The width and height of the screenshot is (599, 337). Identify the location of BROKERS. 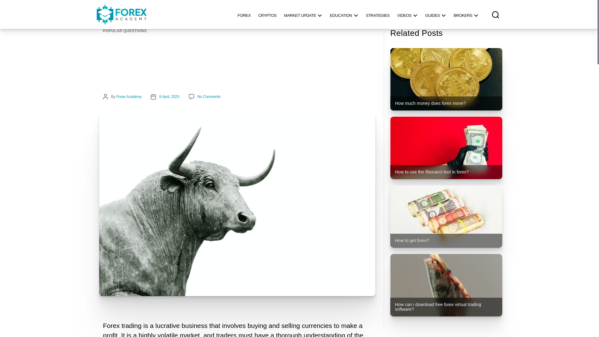
(466, 14).